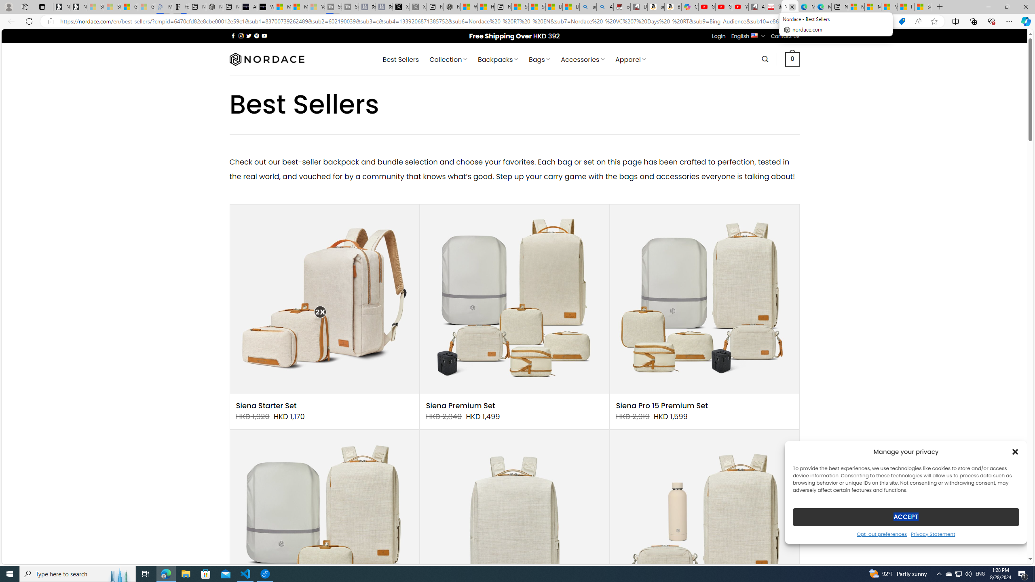 This screenshot has height=582, width=1035. What do you see at coordinates (1007, 7) in the screenshot?
I see `Restore` at bounding box center [1007, 7].